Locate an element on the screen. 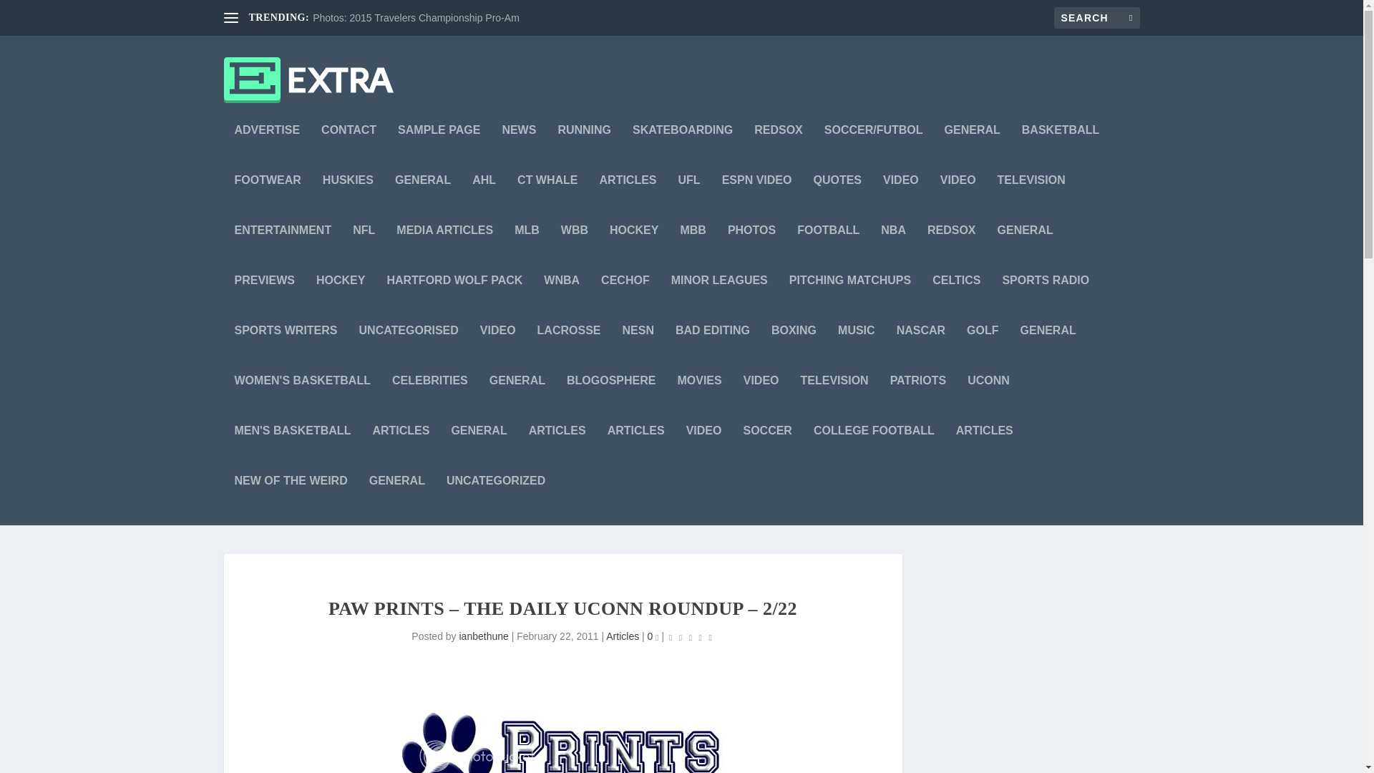  CONTACT is located at coordinates (349, 149).